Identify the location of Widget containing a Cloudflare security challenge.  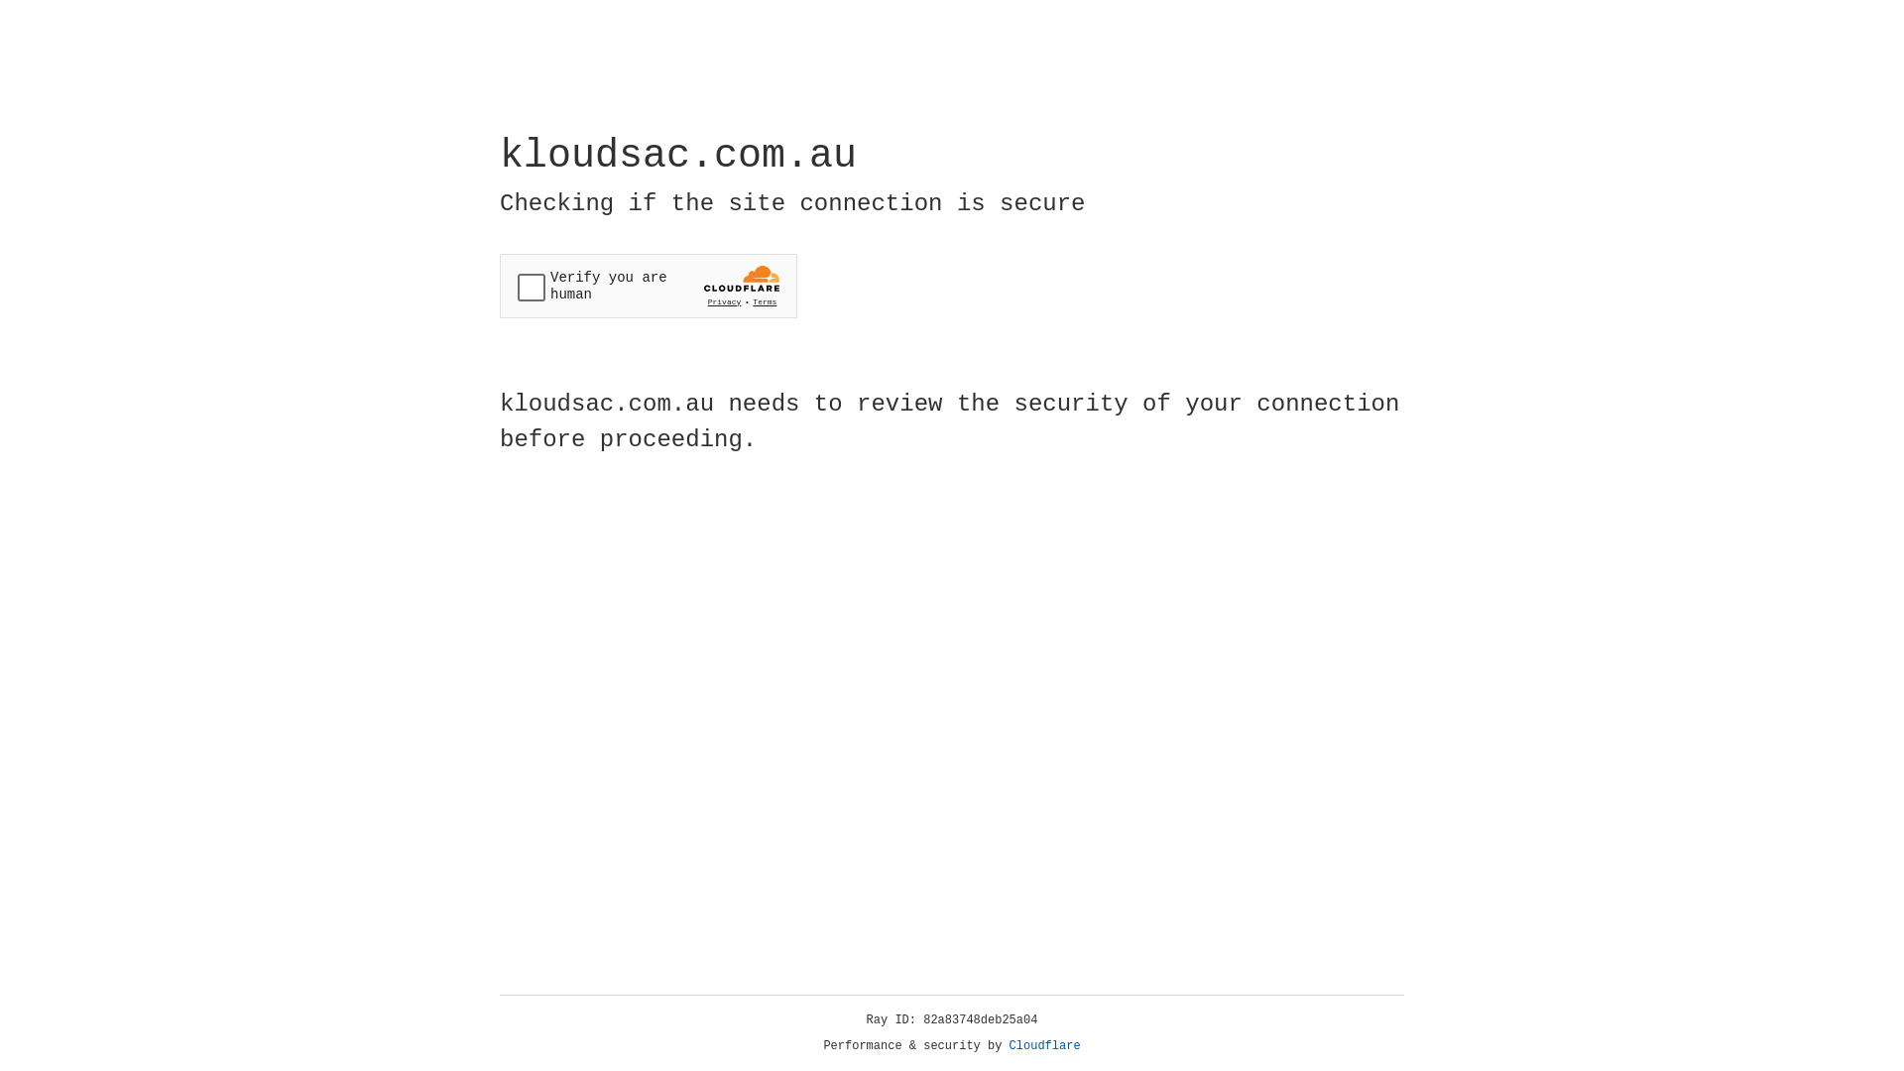
(649, 286).